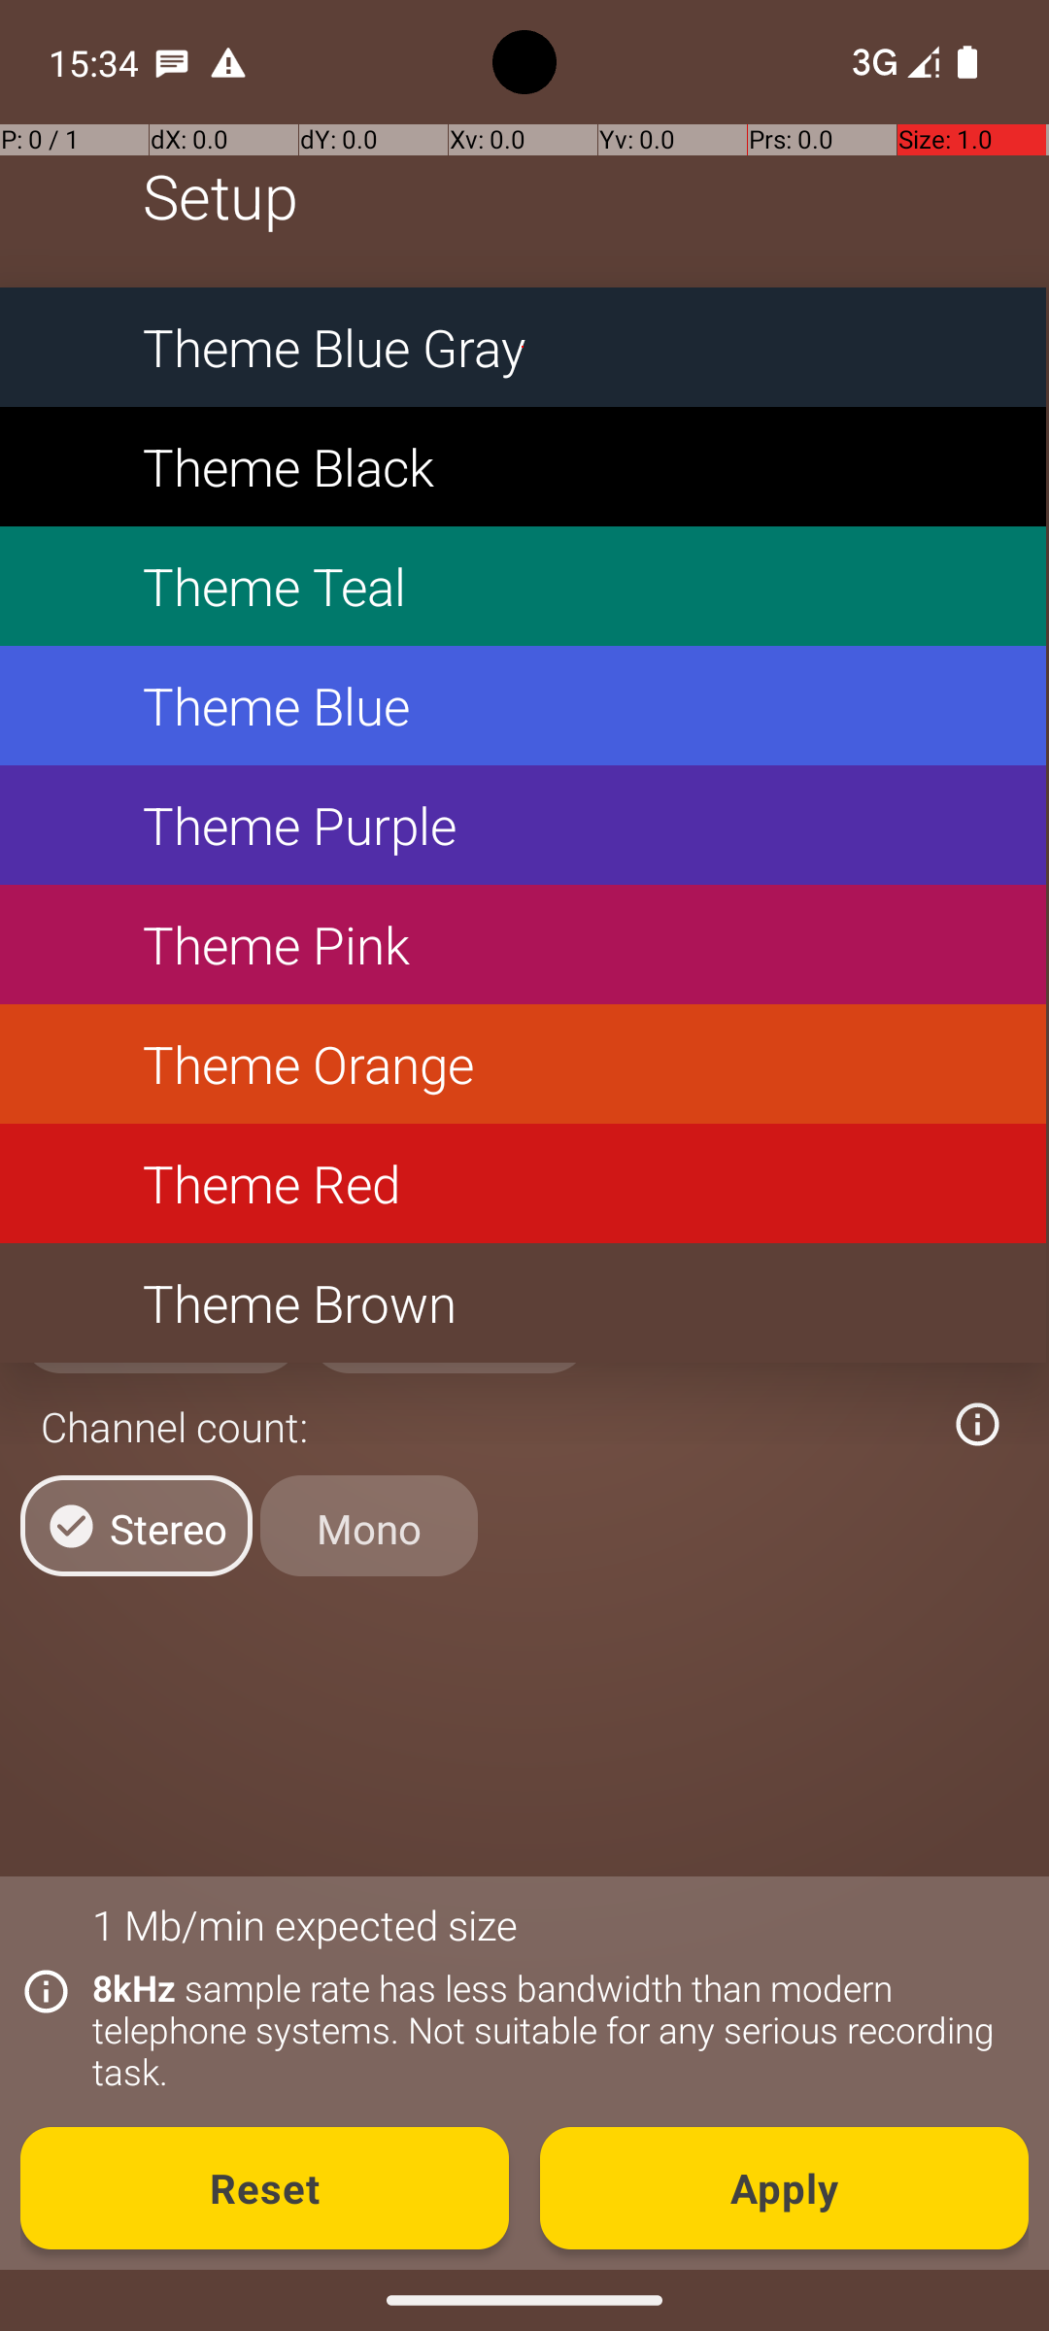 Image resolution: width=1049 pixels, height=2331 pixels. Describe the element at coordinates (523, 1064) in the screenshot. I see `Theme Orange` at that location.